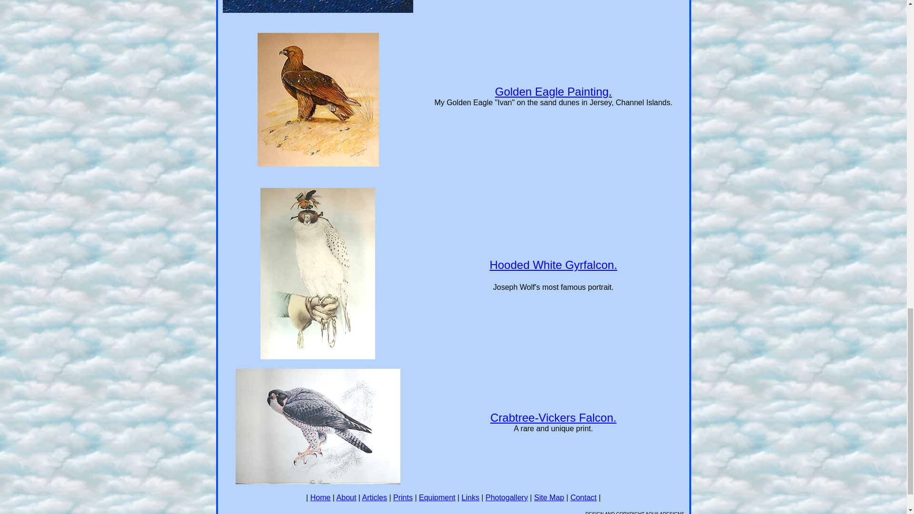 The height and width of the screenshot is (514, 914). I want to click on Site Map, so click(548, 497).